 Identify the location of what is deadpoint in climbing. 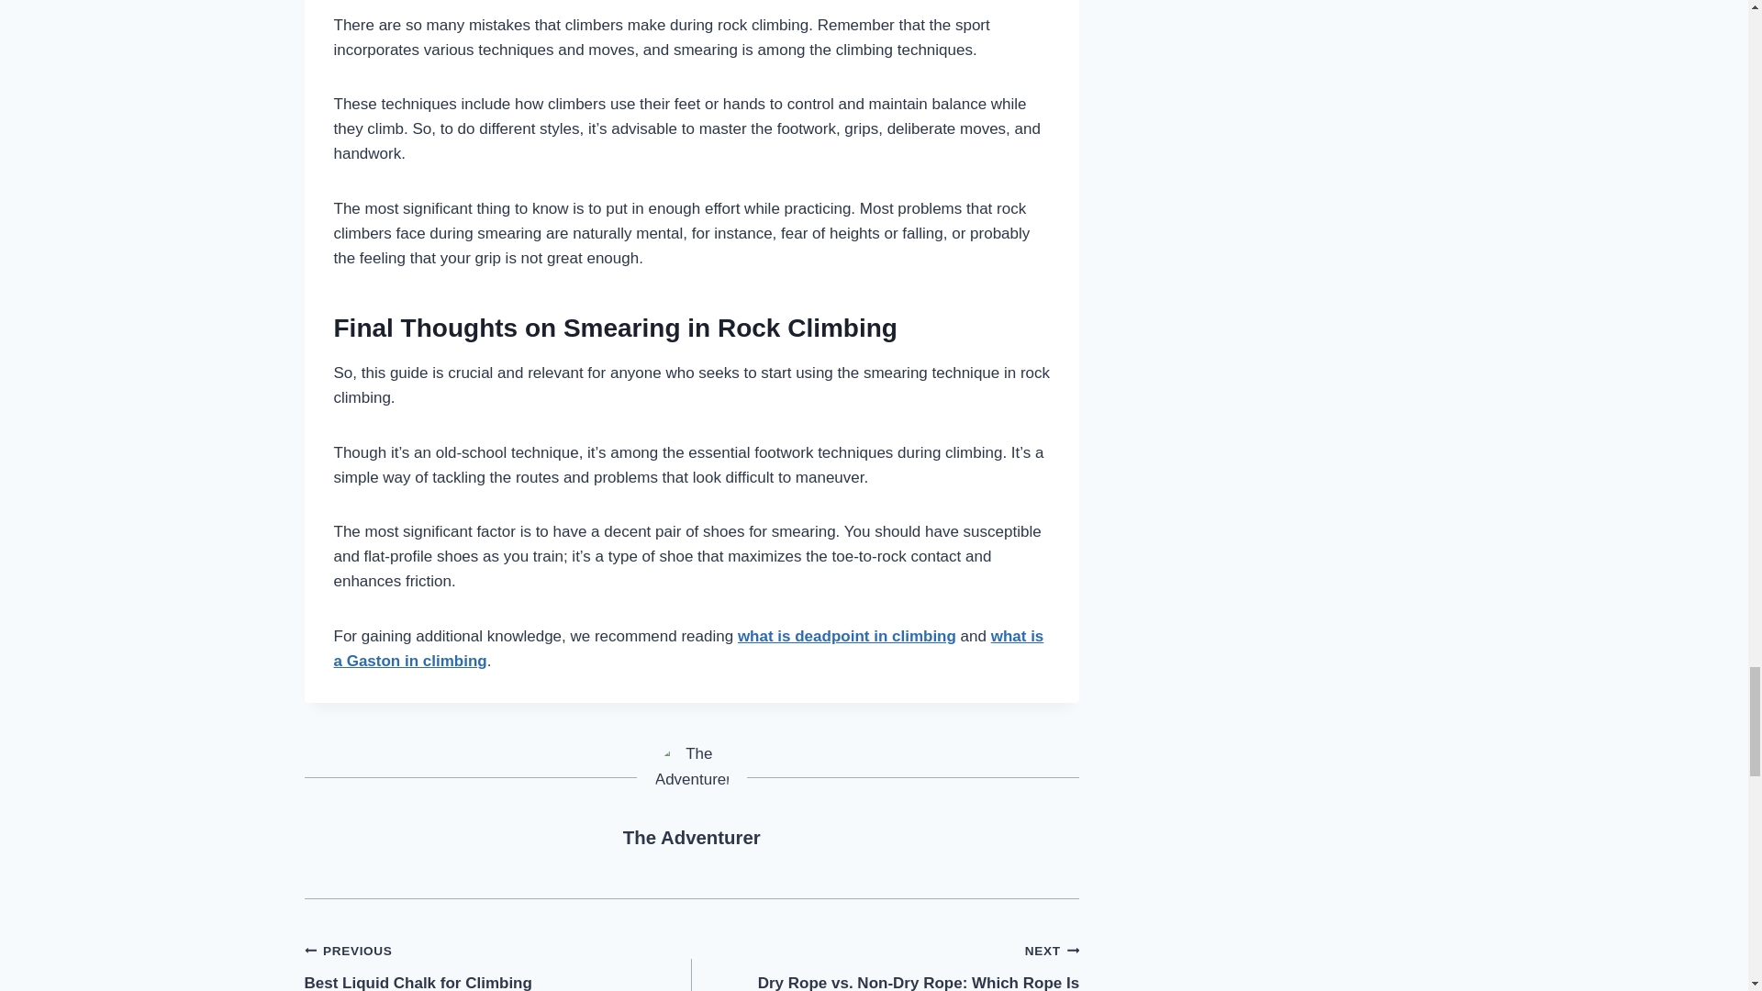
(692, 837).